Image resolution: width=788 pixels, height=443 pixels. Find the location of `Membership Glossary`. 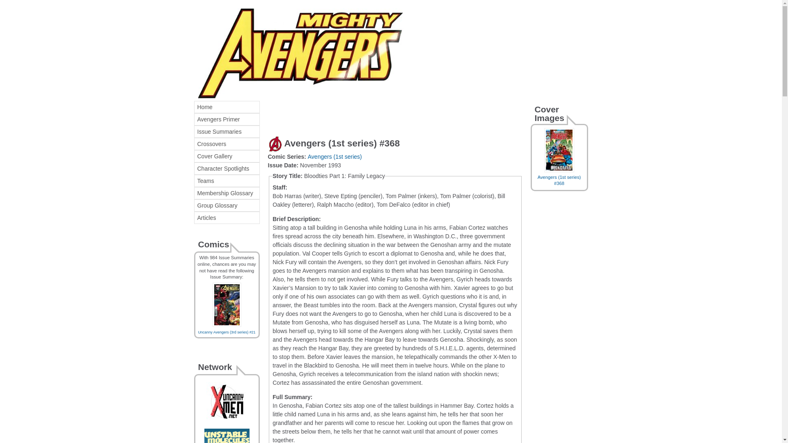

Membership Glossary is located at coordinates (227, 193).